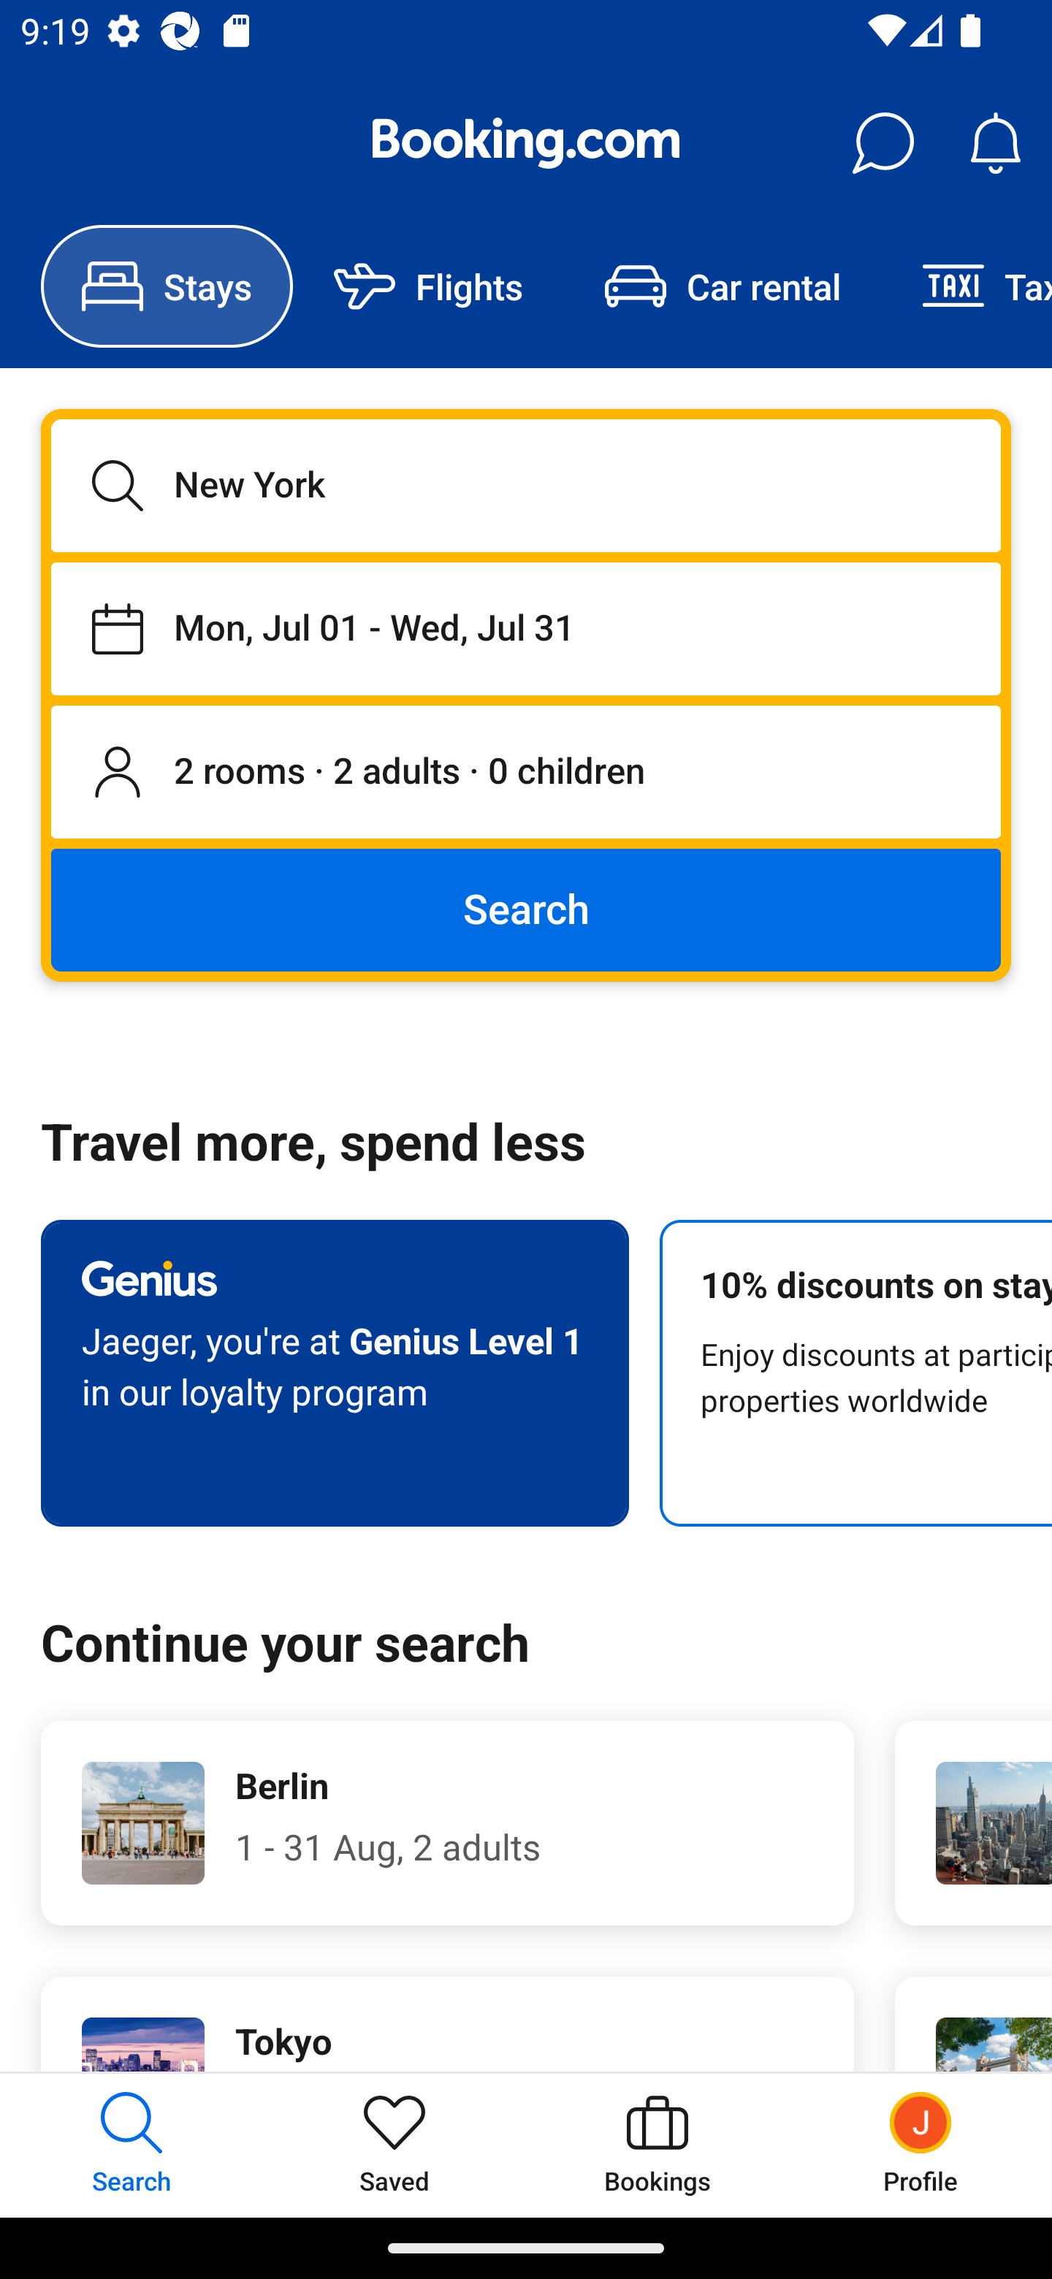 The height and width of the screenshot is (2279, 1052). I want to click on Stays, so click(167, 286).